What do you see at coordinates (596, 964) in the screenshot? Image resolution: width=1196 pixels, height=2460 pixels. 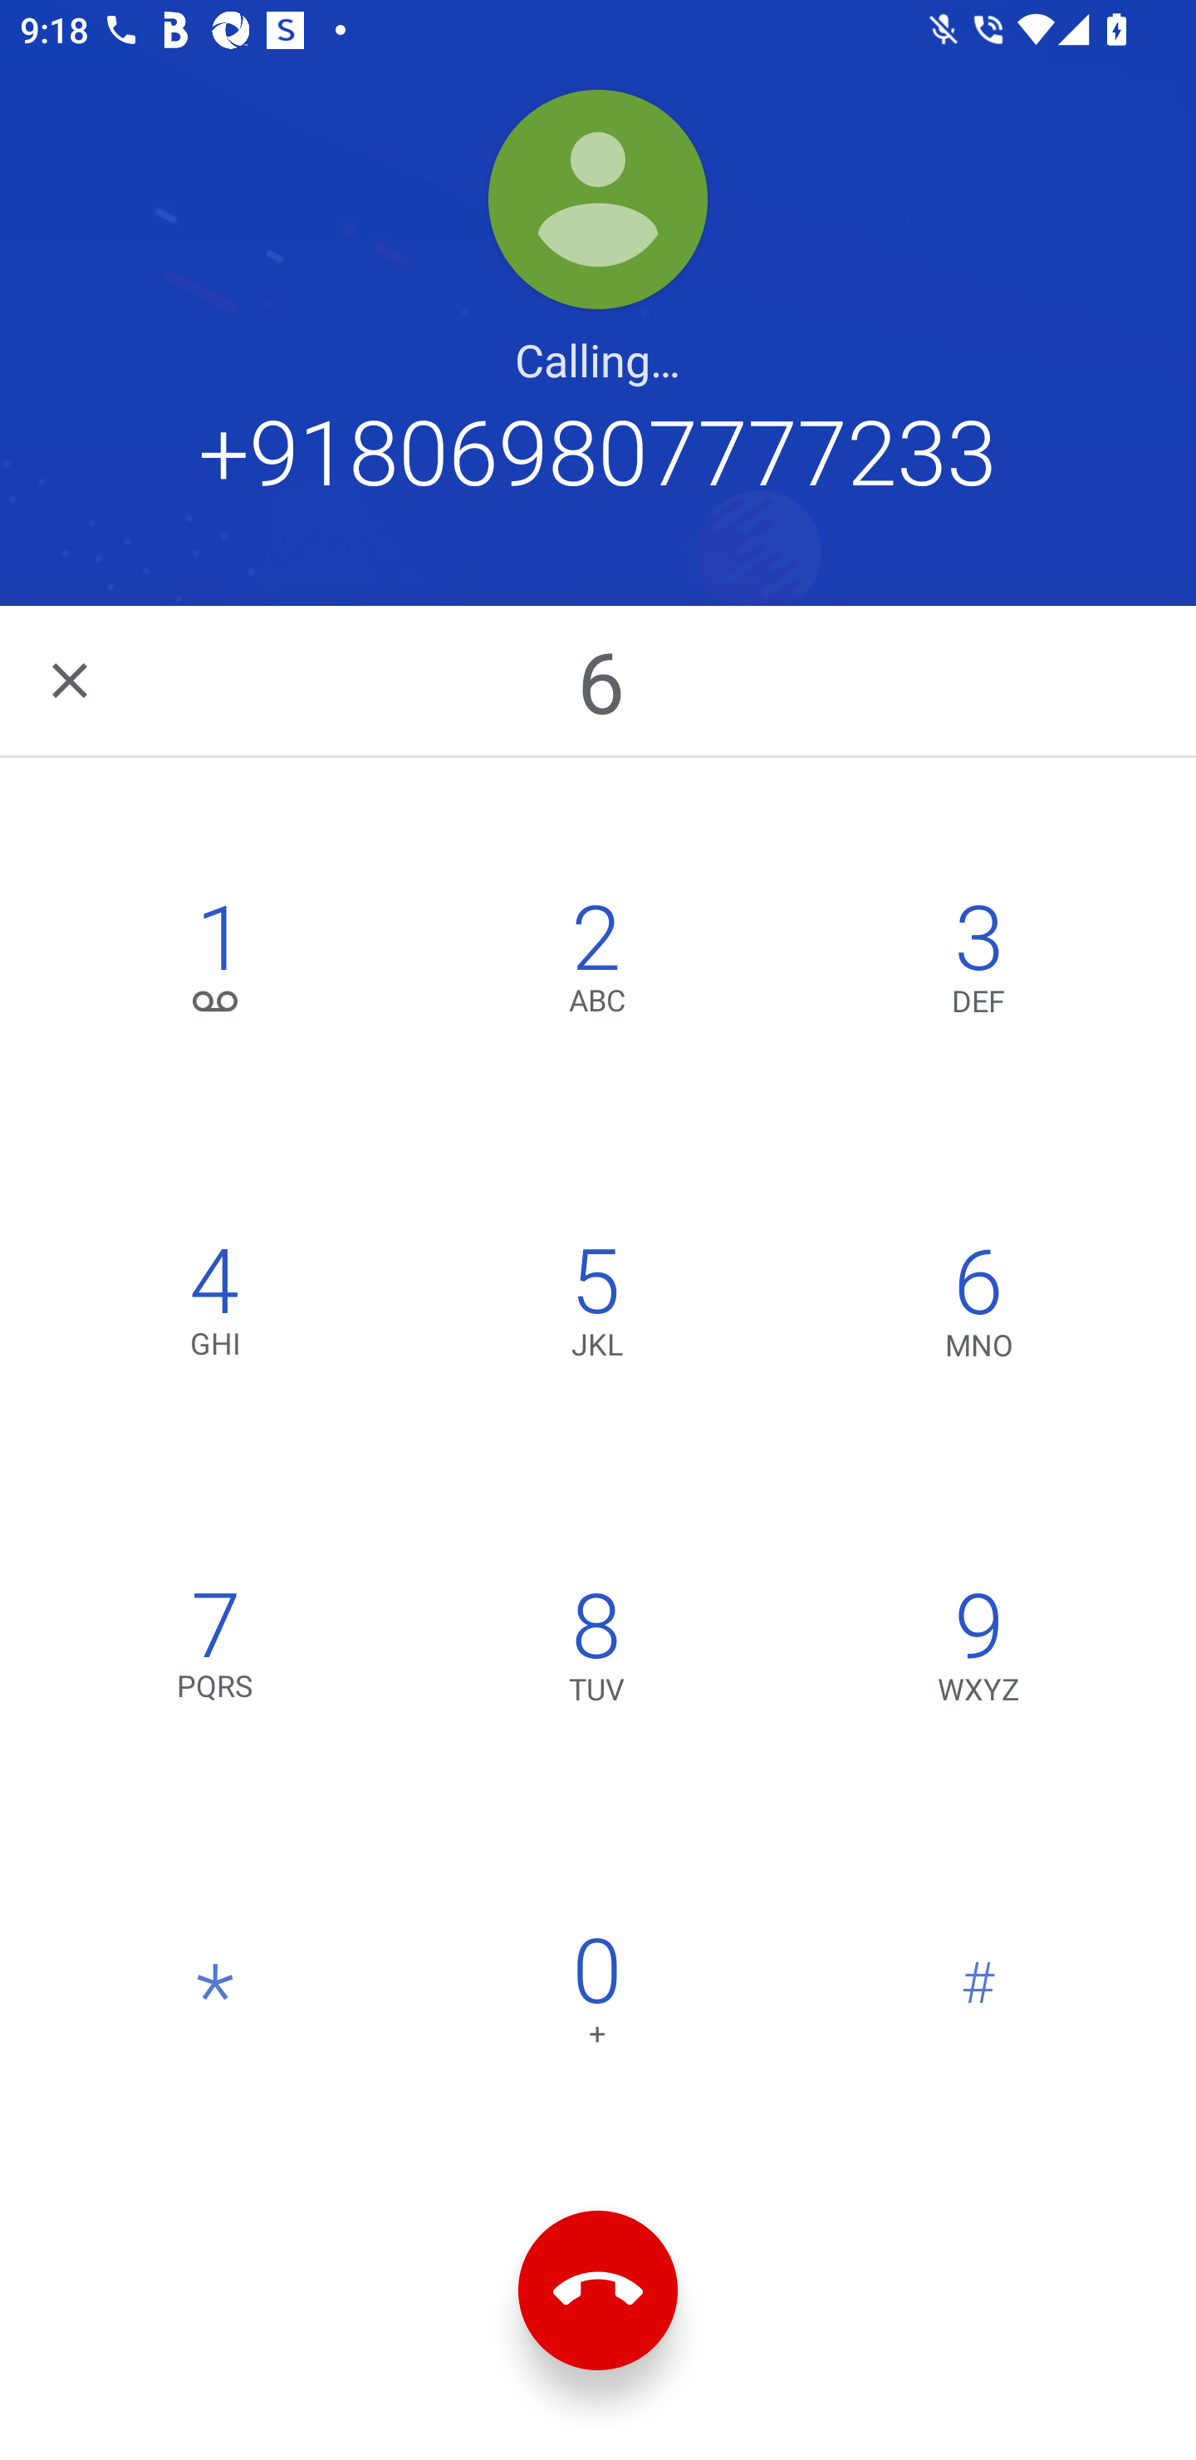 I see `2,ABC 2 ABC` at bounding box center [596, 964].